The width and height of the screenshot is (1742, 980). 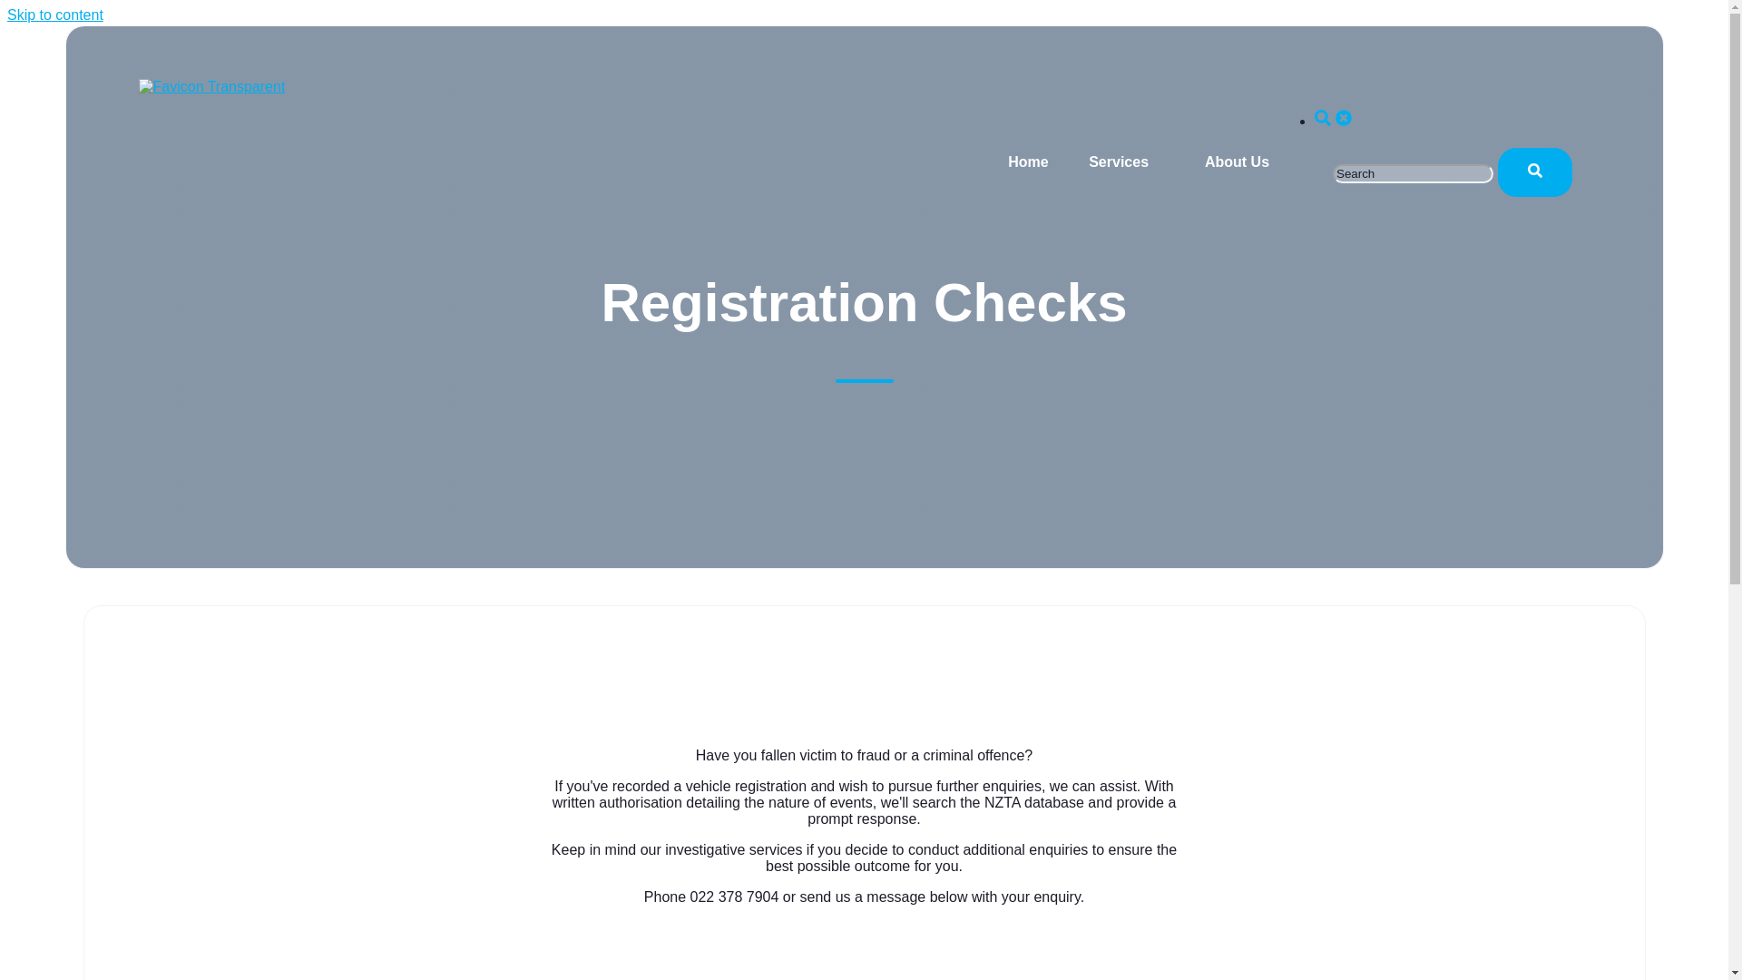 What do you see at coordinates (1118, 162) in the screenshot?
I see `Services` at bounding box center [1118, 162].